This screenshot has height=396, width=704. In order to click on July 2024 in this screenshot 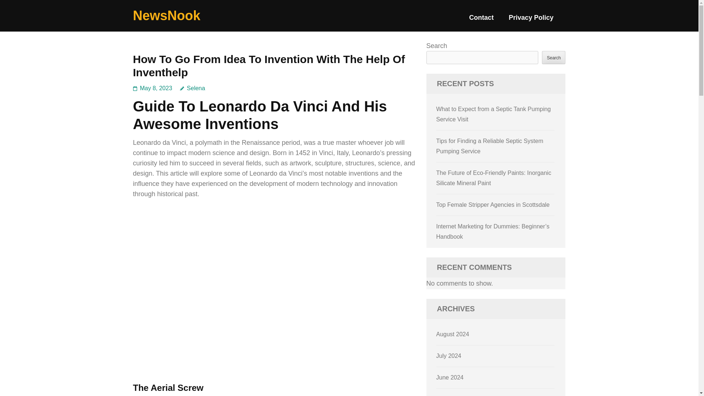, I will do `click(449, 356)`.